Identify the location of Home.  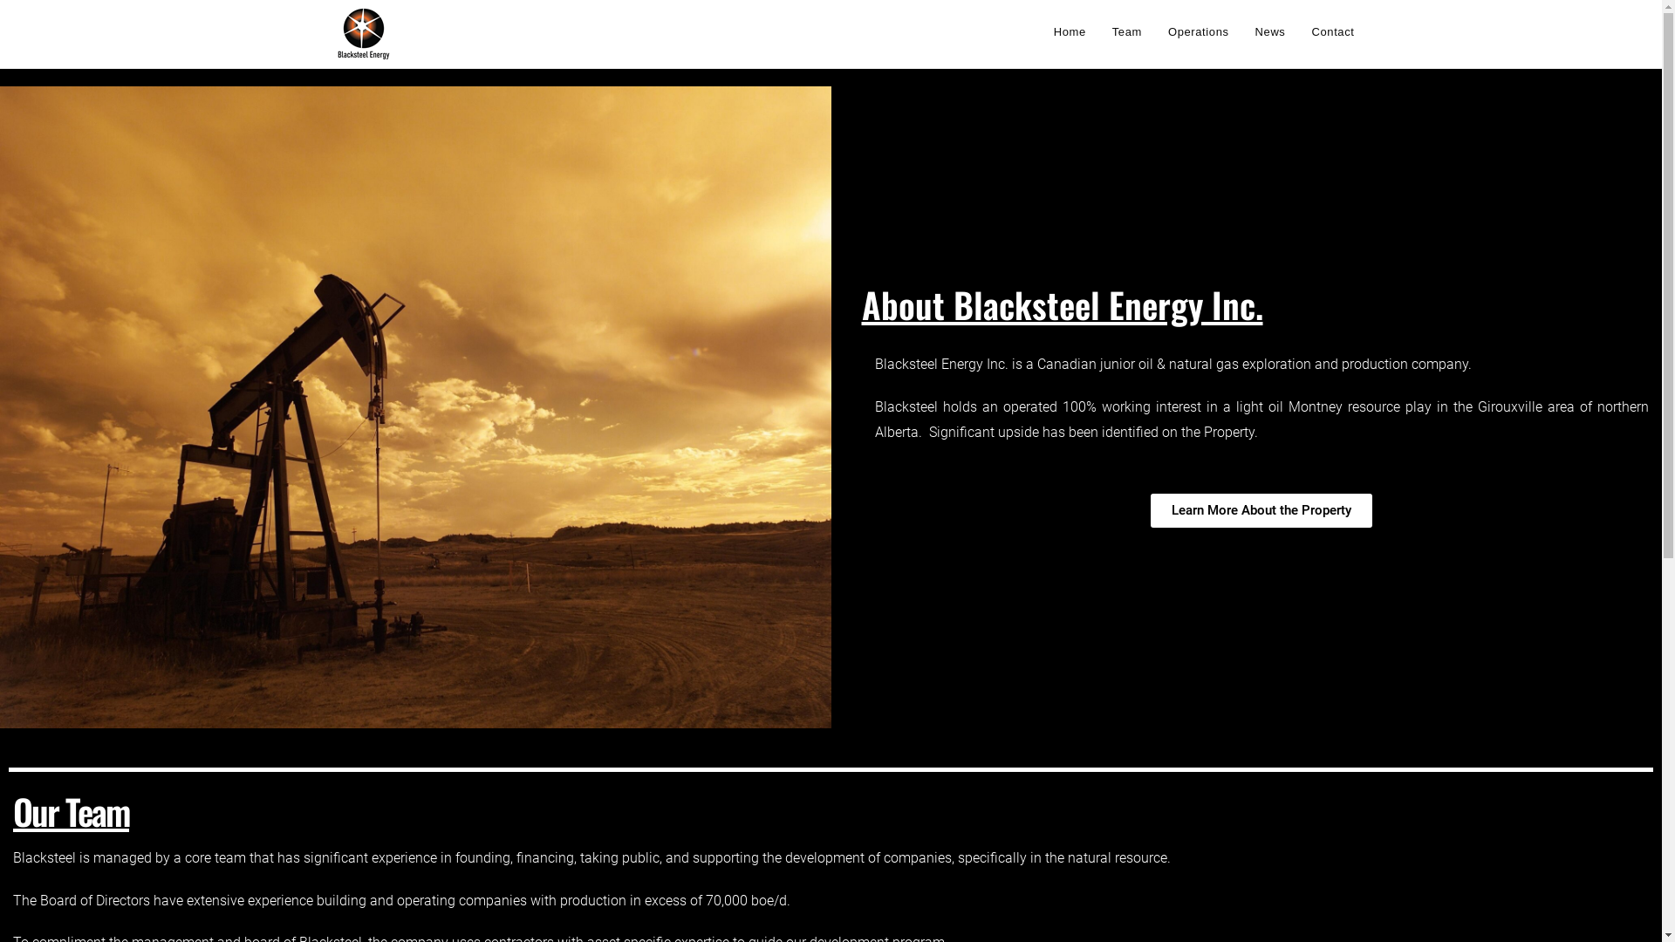
(1070, 32).